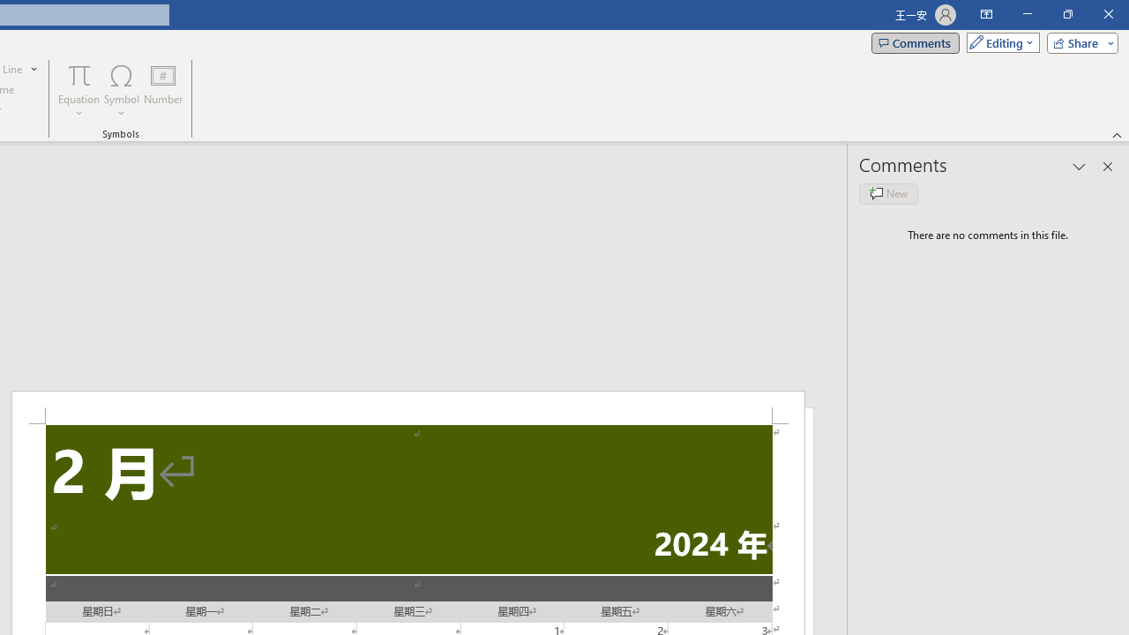  Describe the element at coordinates (1108, 14) in the screenshot. I see `Close` at that location.